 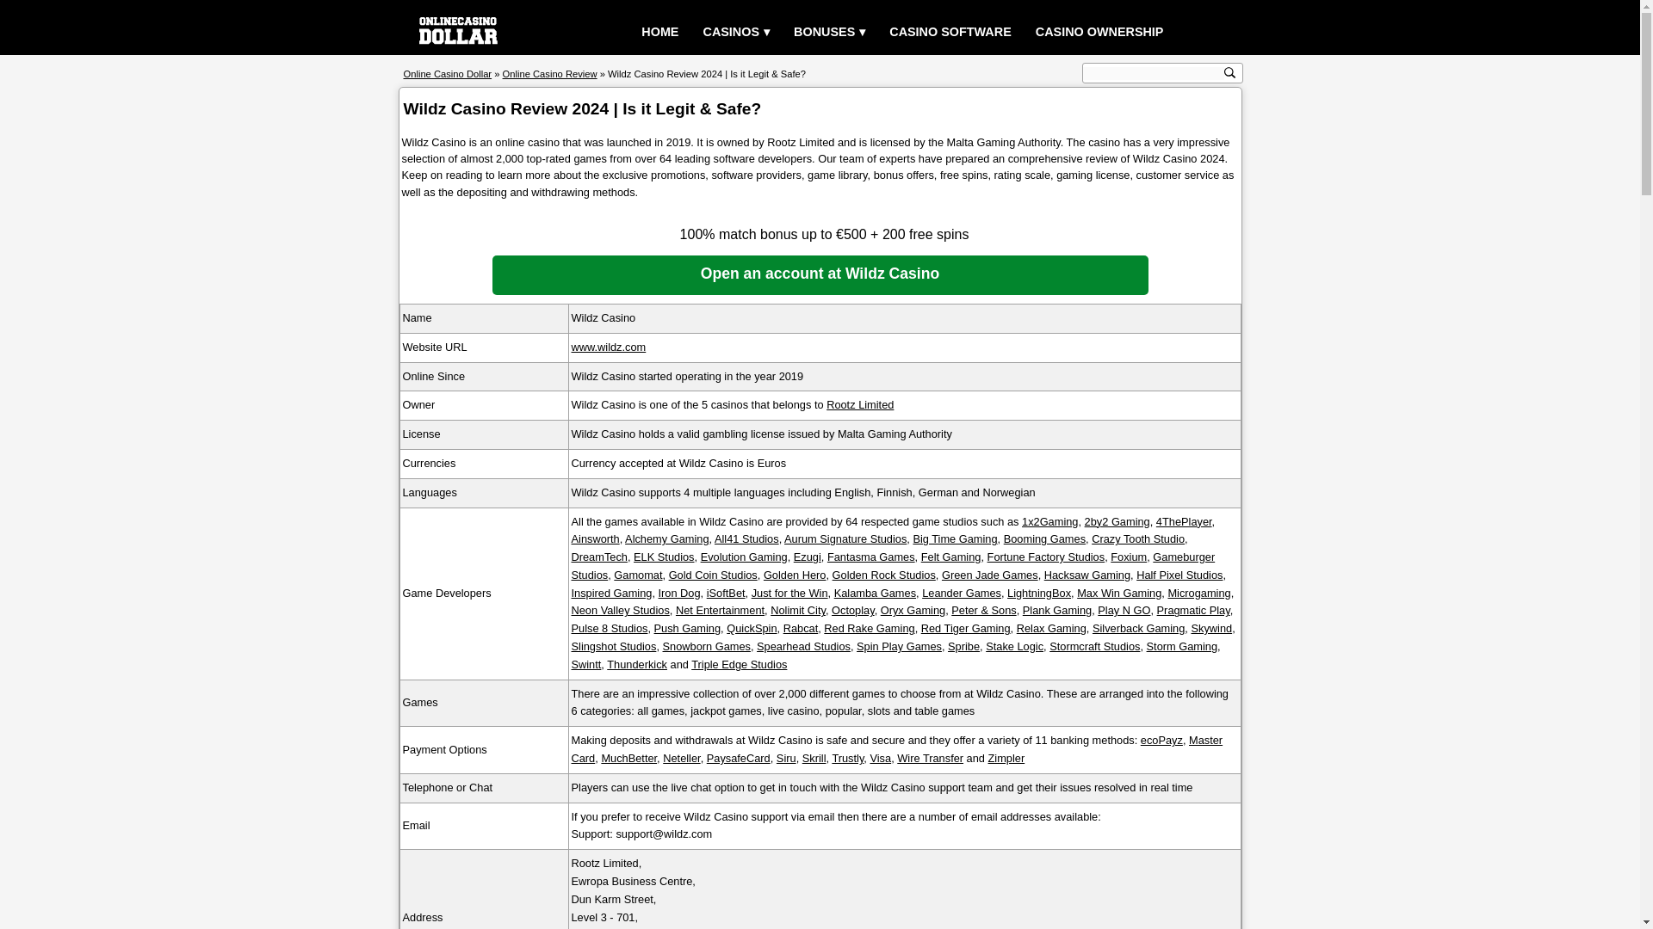 I want to click on BONUSES, so click(x=830, y=33).